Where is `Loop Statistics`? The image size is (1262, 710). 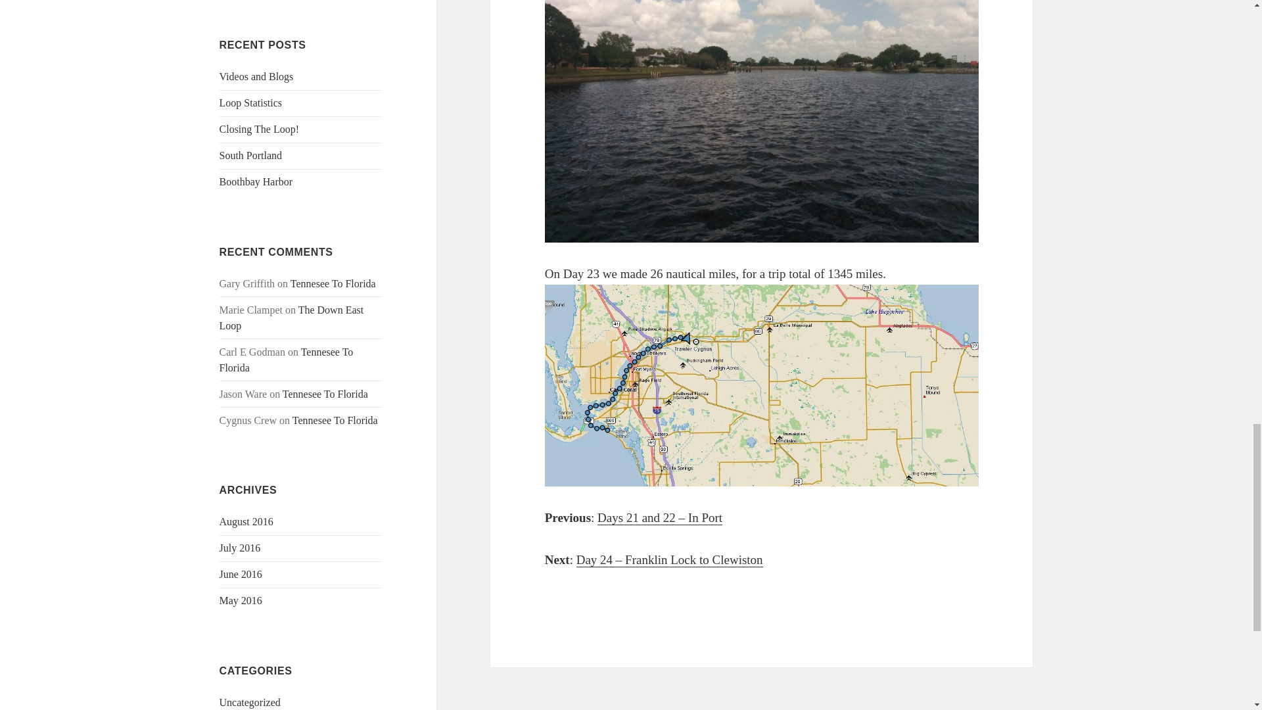
Loop Statistics is located at coordinates (251, 103).